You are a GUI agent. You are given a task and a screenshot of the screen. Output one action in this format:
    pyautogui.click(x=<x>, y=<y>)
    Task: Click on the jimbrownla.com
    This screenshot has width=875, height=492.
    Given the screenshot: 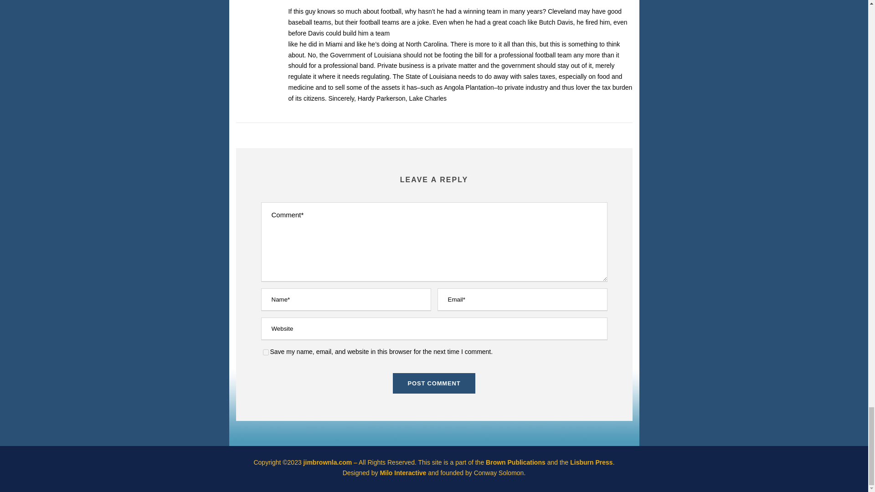 What is the action you would take?
    pyautogui.click(x=328, y=462)
    